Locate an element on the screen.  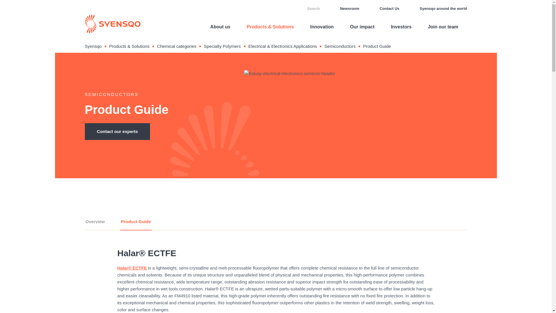
Syensqo around the world is located at coordinates (439, 9).